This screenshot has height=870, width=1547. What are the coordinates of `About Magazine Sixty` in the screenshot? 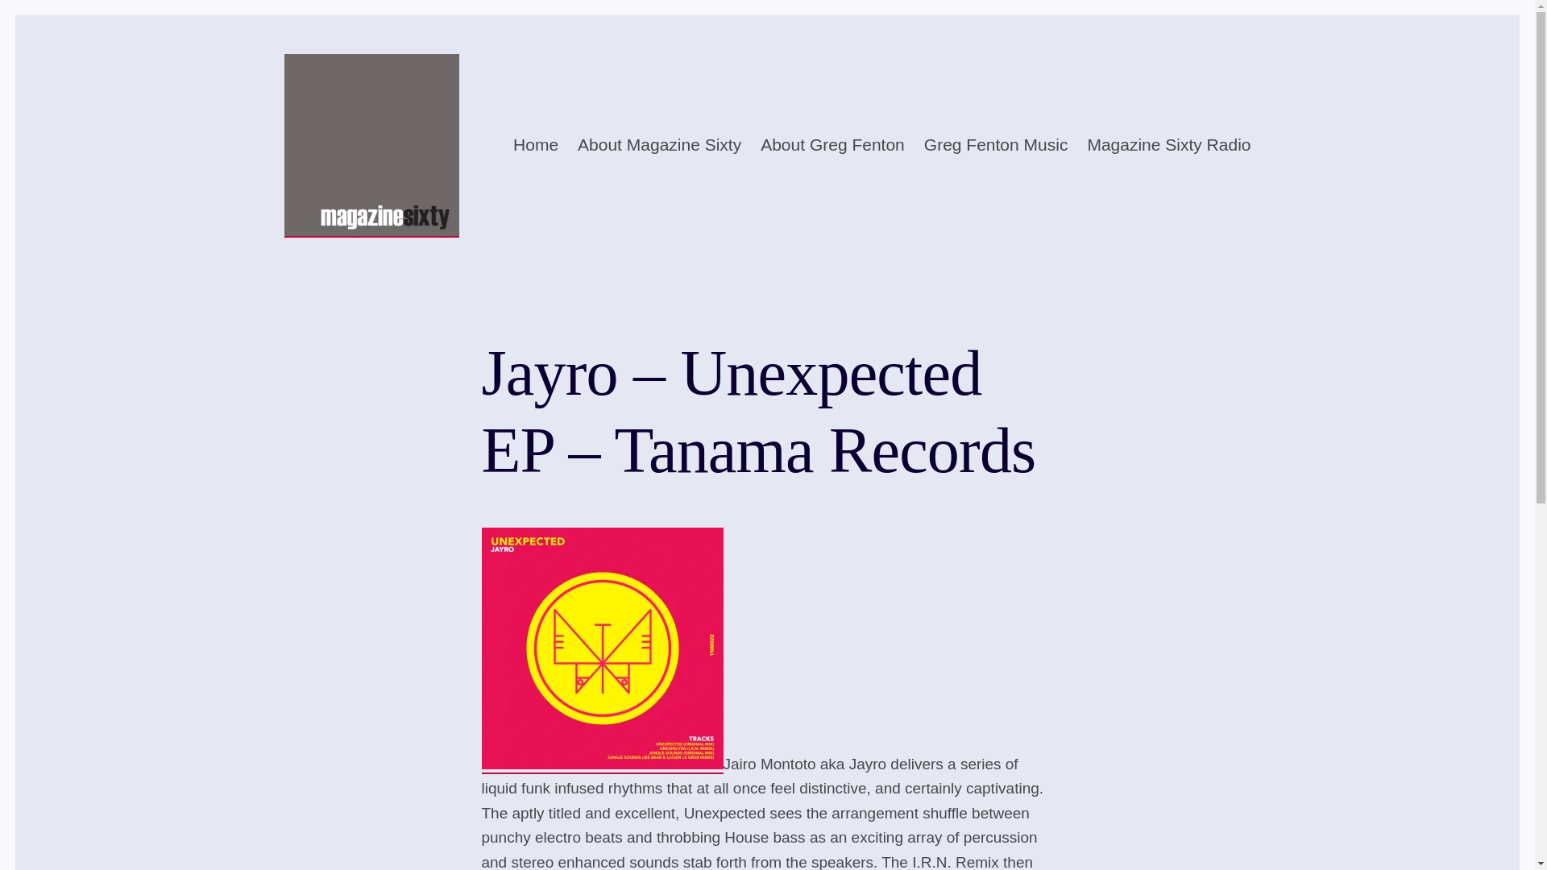 It's located at (659, 145).